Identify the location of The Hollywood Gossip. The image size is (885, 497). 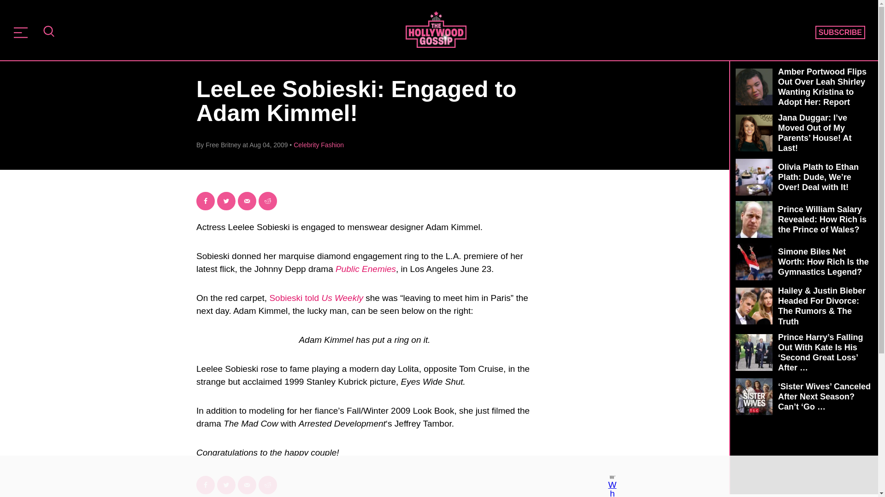
(436, 29).